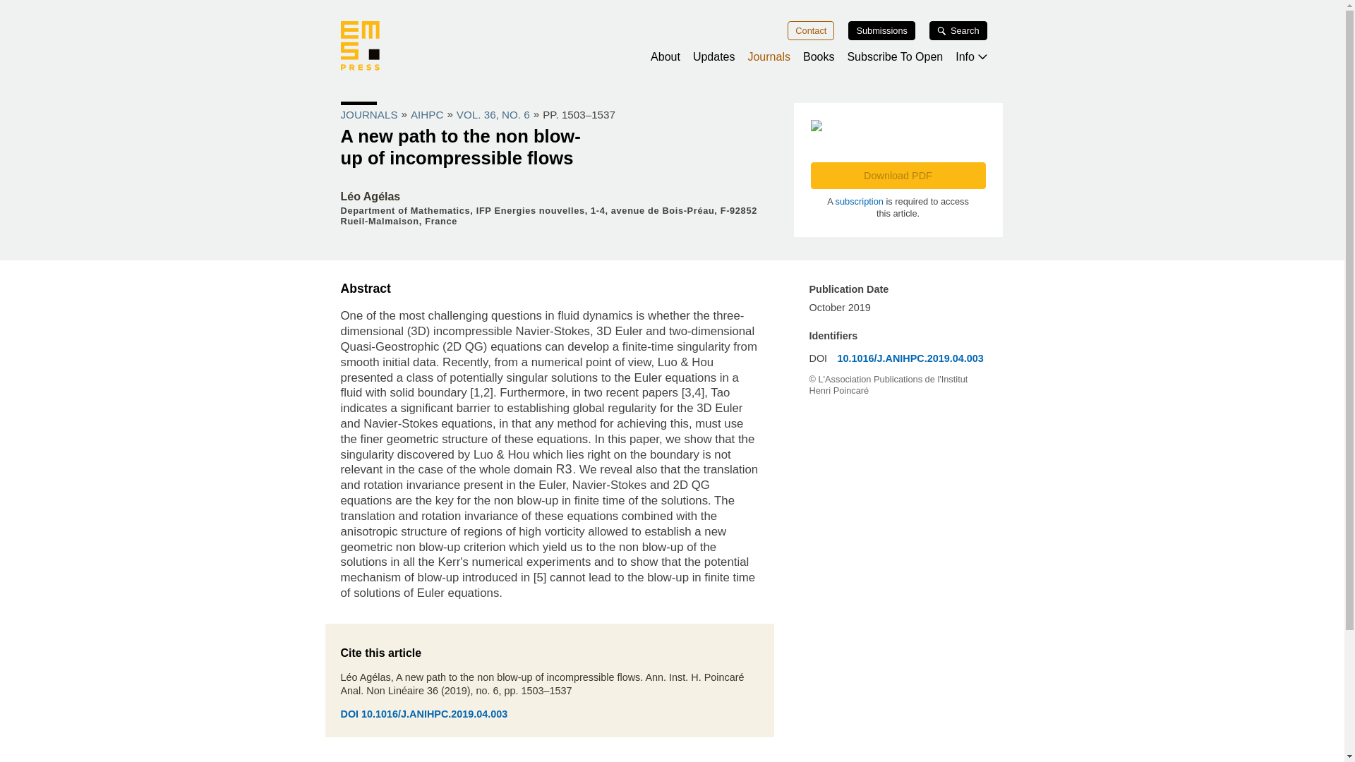 The width and height of the screenshot is (1355, 762). Describe the element at coordinates (958, 31) in the screenshot. I see `Search` at that location.